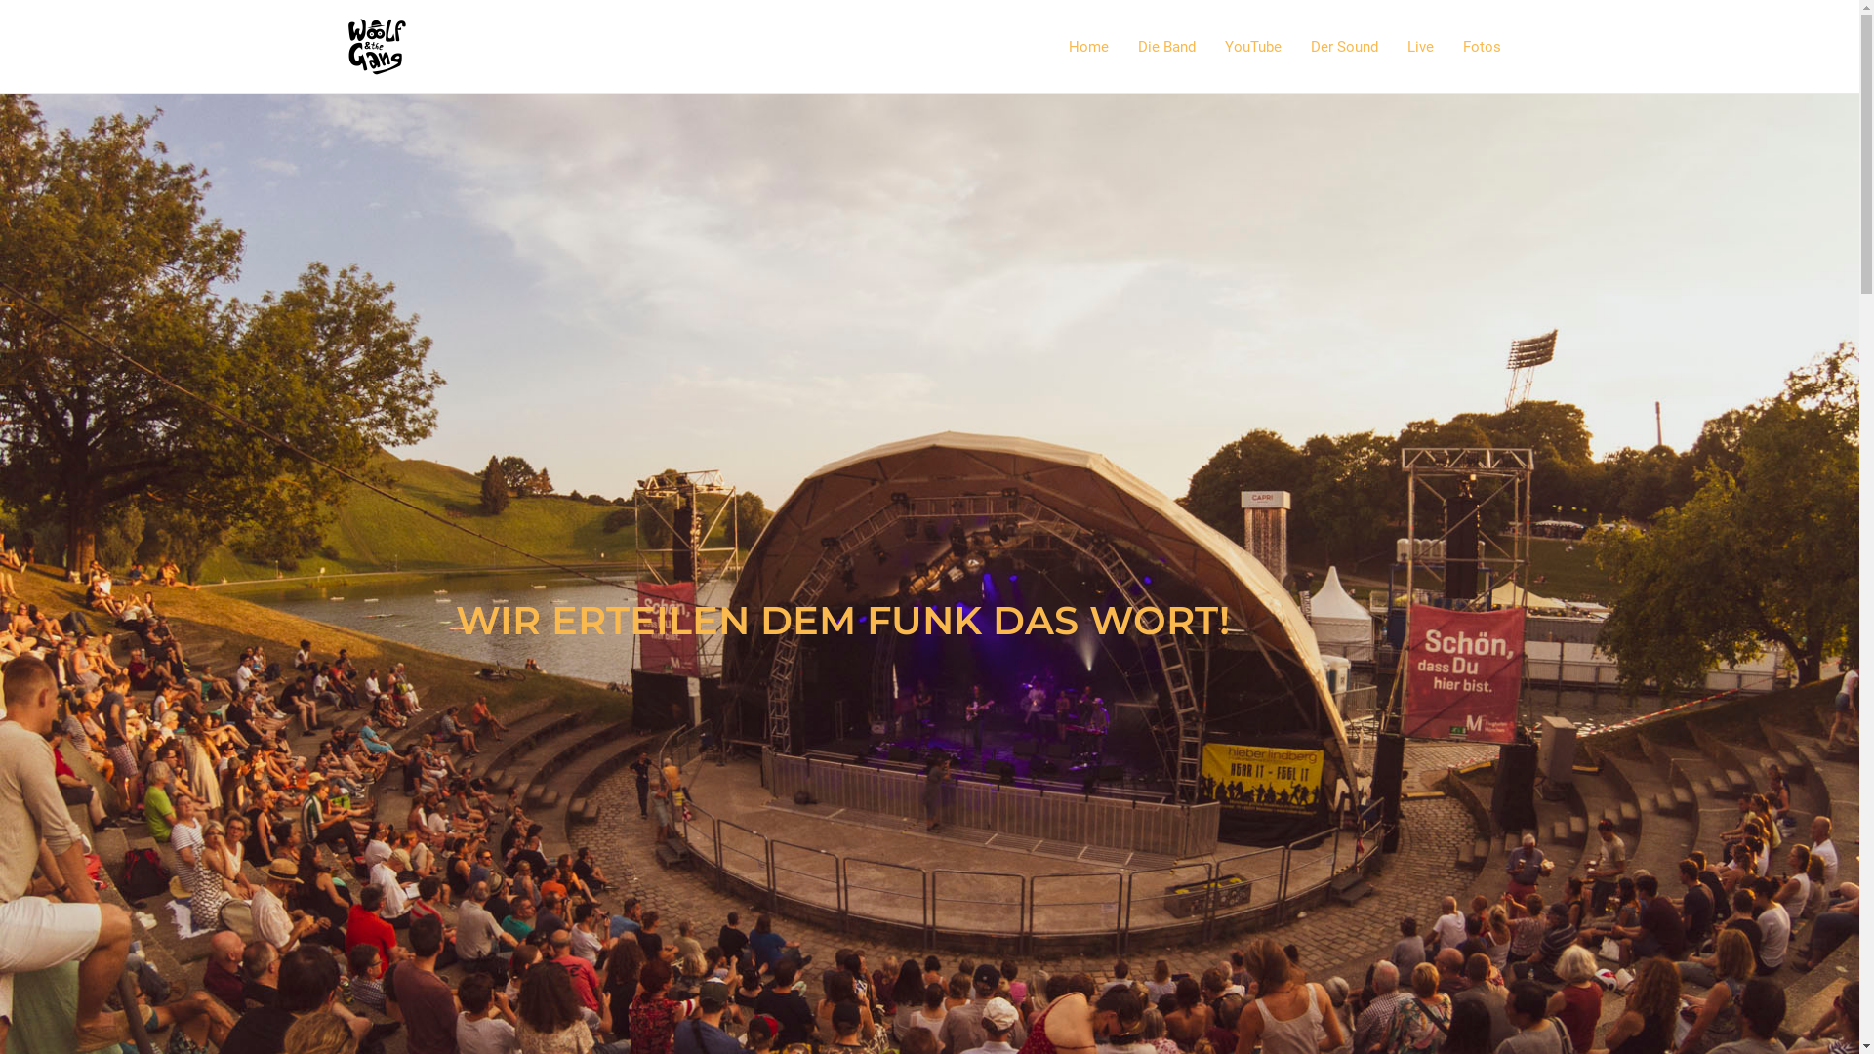  I want to click on Home, so click(1089, 46).